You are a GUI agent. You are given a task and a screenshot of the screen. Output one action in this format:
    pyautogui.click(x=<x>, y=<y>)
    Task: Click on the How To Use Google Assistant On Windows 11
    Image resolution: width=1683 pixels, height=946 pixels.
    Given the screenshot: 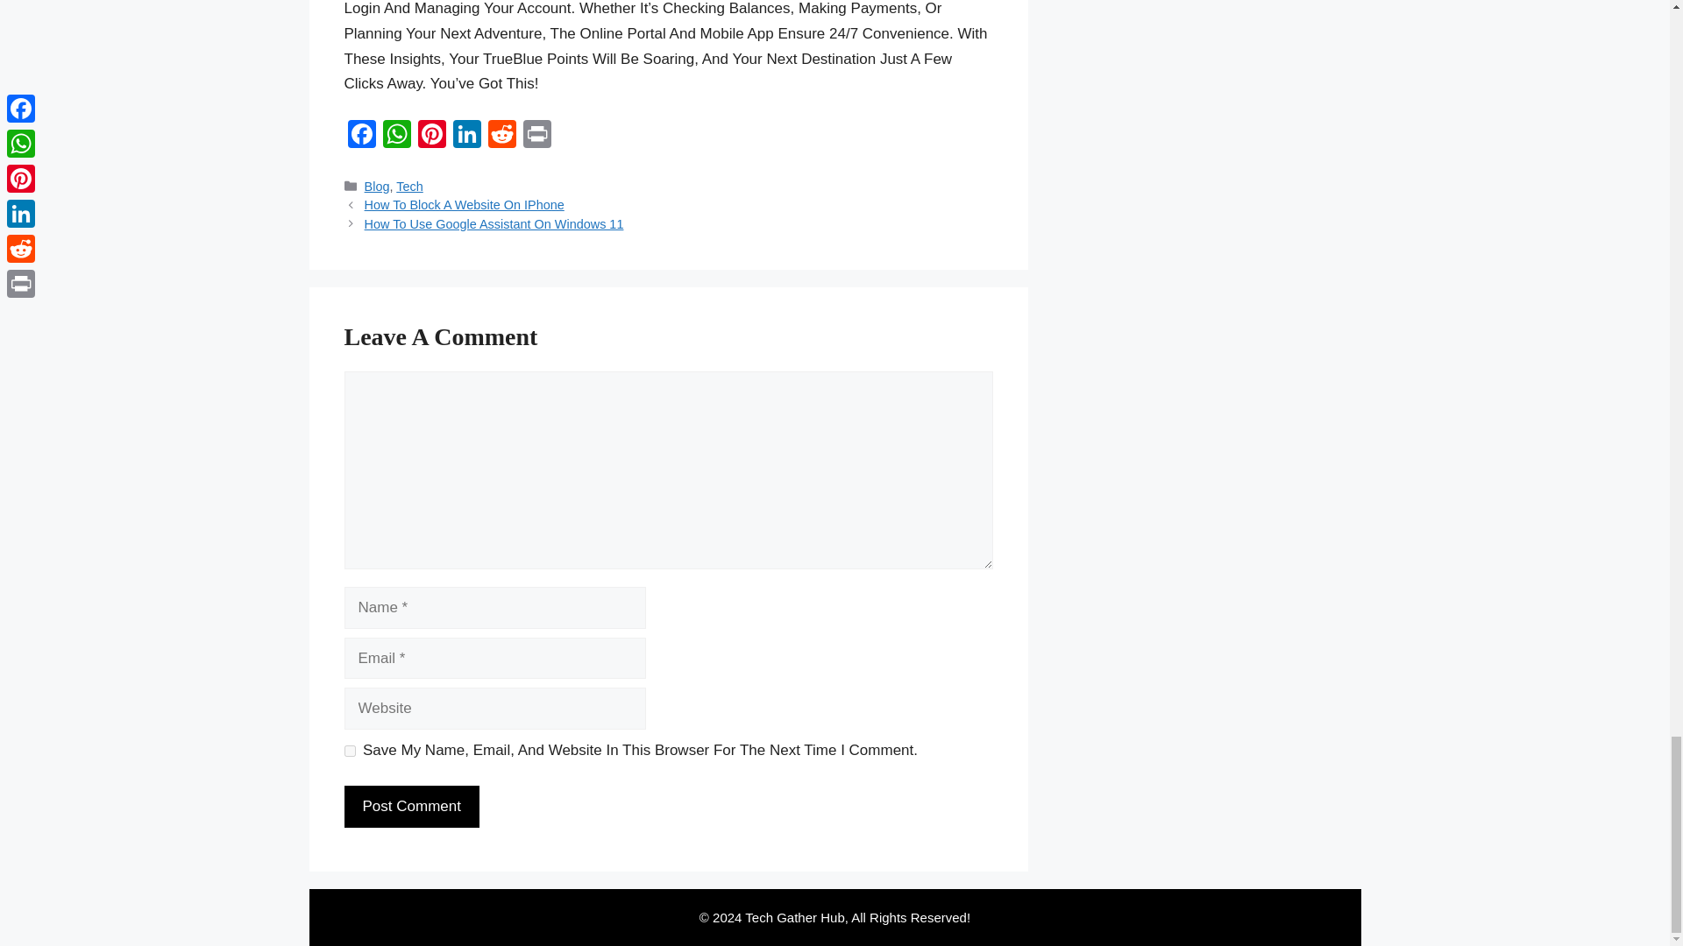 What is the action you would take?
    pyautogui.click(x=494, y=224)
    